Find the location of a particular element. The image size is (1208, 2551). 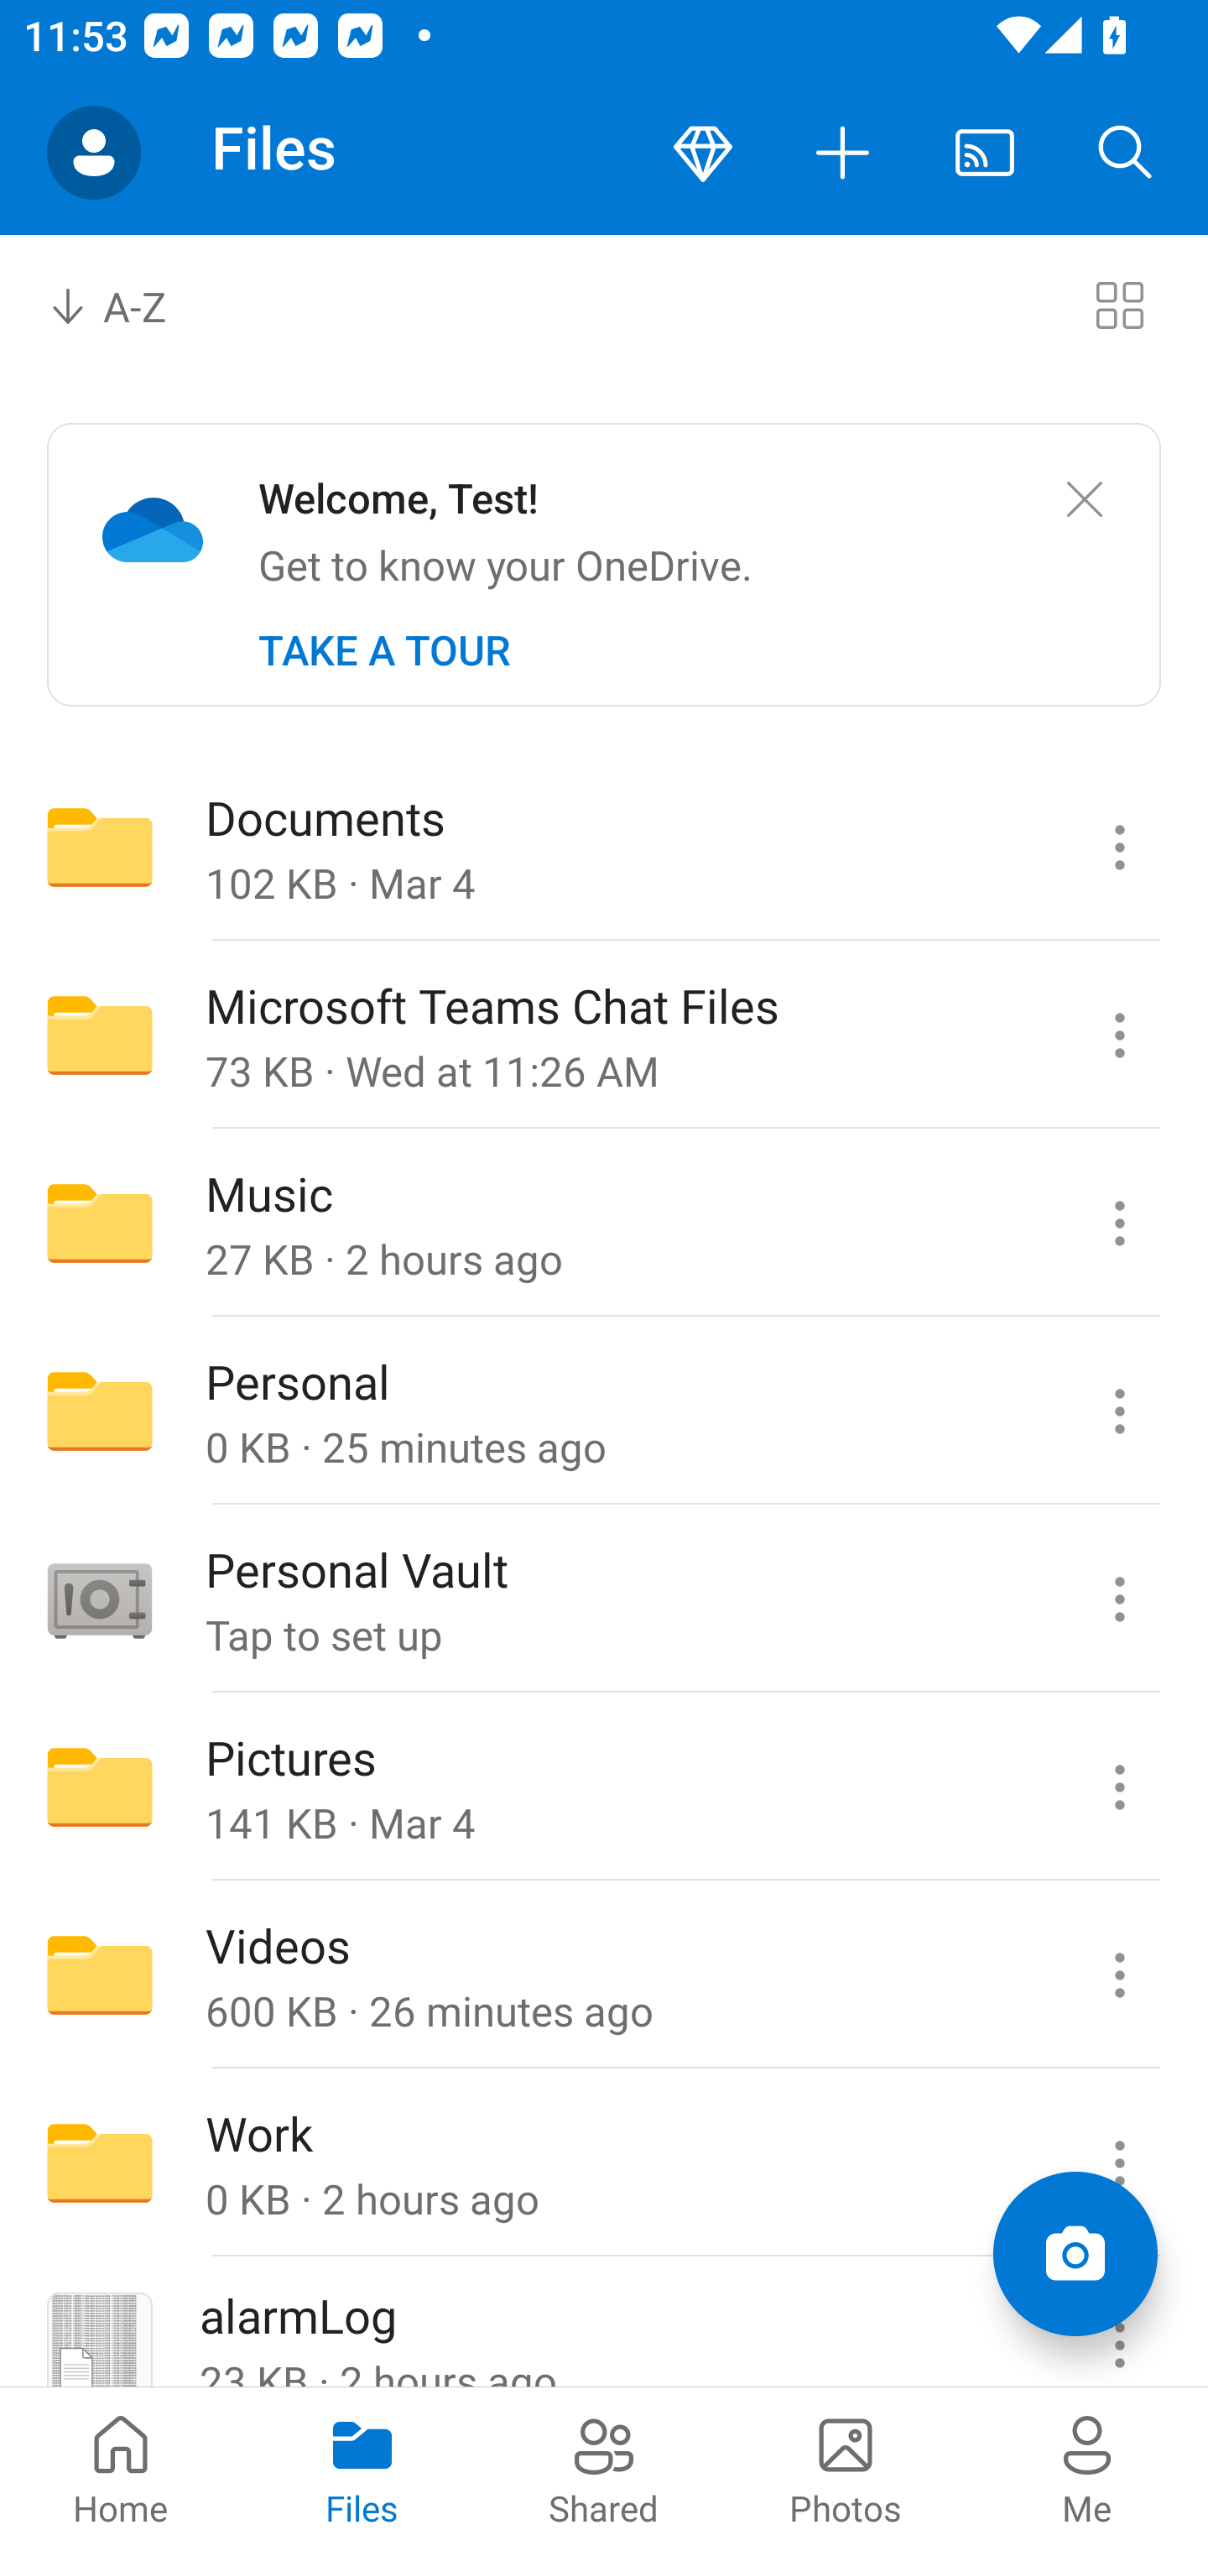

Switch to tiles view is located at coordinates (1119, 304).